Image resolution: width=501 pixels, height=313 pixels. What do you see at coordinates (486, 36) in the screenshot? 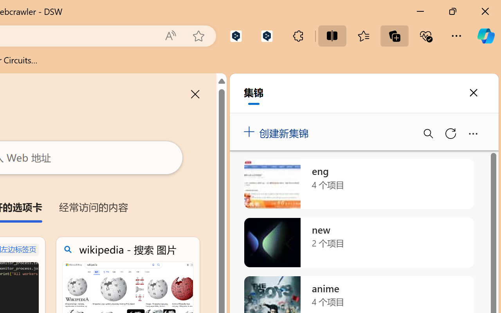
I see `Copilot (Ctrl+Shift+.)` at bounding box center [486, 36].